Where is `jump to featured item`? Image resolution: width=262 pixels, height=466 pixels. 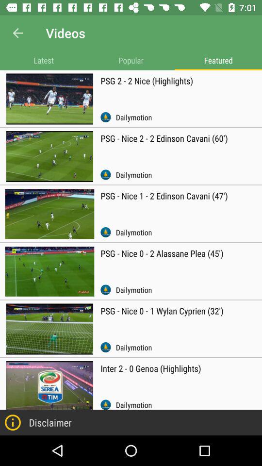
jump to featured item is located at coordinates (218, 60).